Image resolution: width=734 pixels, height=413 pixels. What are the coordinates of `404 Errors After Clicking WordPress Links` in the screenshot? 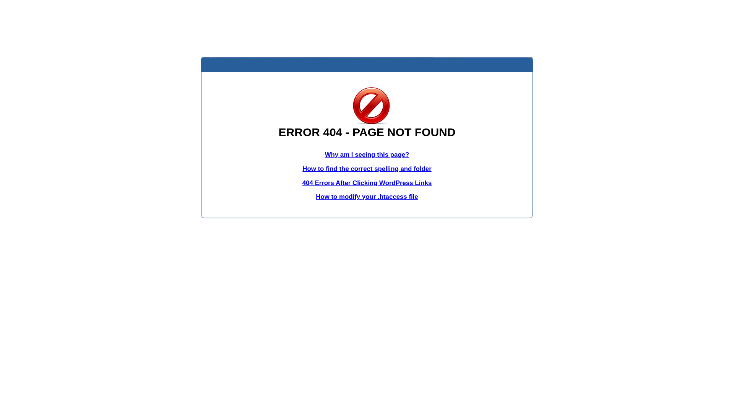 It's located at (367, 183).